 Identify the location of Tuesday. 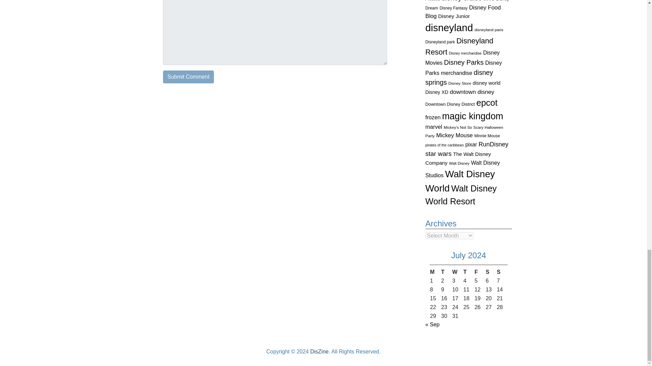
(446, 272).